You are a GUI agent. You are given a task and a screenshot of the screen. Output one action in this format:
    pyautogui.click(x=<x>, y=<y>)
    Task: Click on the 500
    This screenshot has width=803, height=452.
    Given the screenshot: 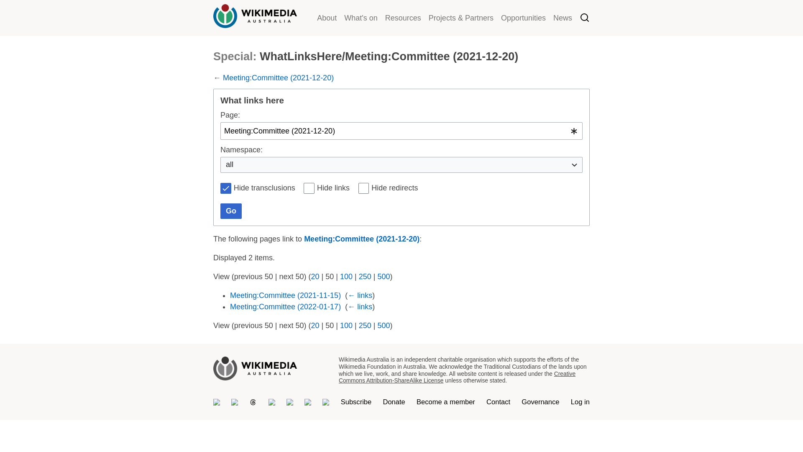 What is the action you would take?
    pyautogui.click(x=384, y=277)
    